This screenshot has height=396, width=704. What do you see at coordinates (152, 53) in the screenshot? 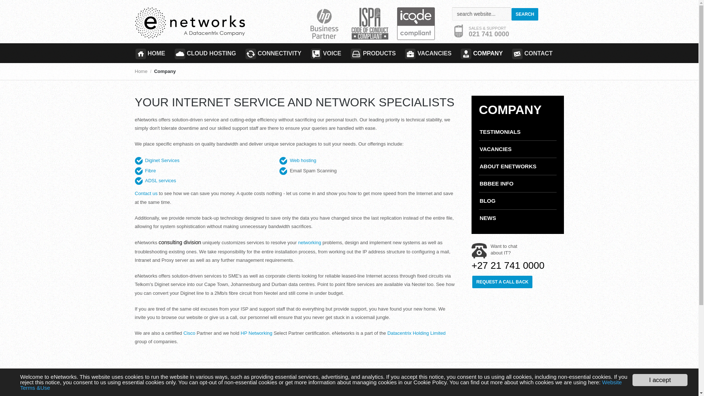
I see `HOME` at bounding box center [152, 53].